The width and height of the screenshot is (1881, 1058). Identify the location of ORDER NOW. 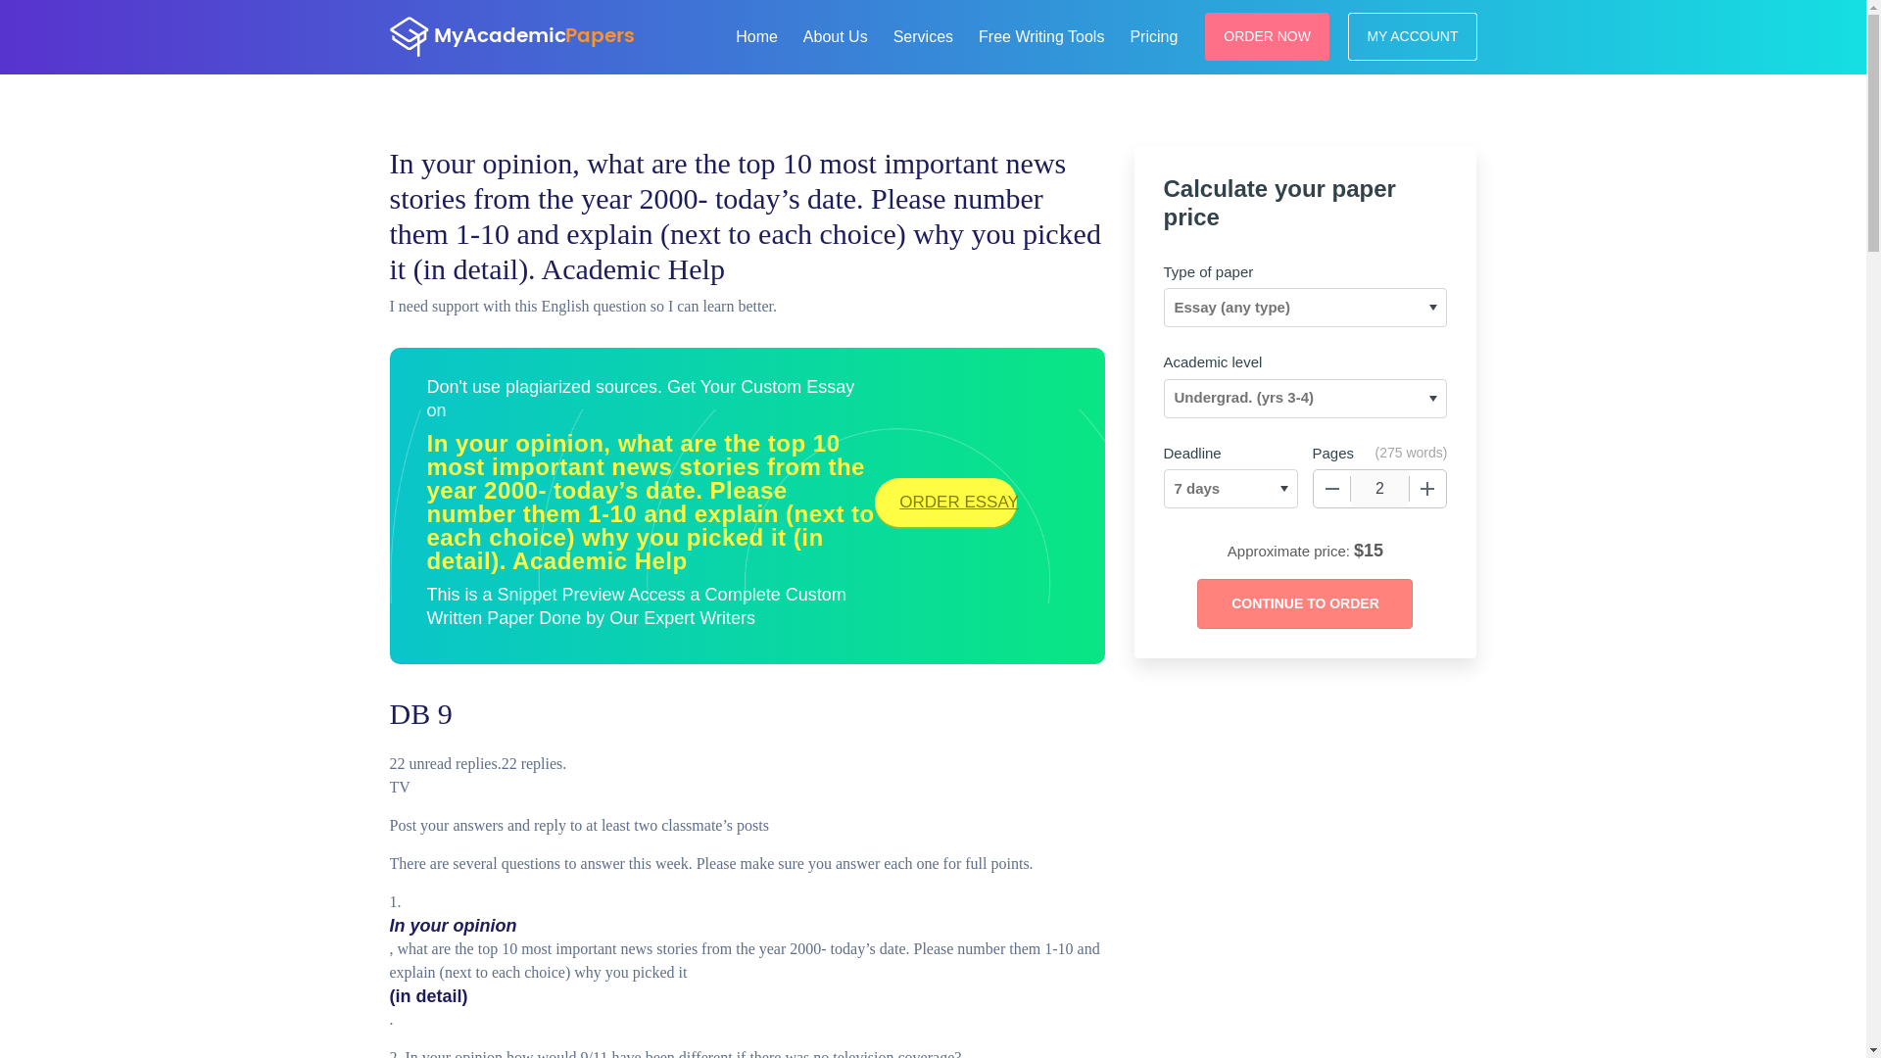
(1268, 35).